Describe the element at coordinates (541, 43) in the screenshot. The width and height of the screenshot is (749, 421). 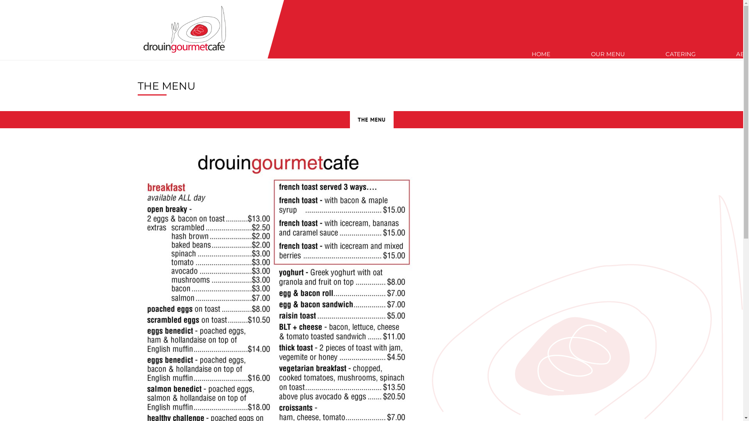
I see `HOME` at that location.